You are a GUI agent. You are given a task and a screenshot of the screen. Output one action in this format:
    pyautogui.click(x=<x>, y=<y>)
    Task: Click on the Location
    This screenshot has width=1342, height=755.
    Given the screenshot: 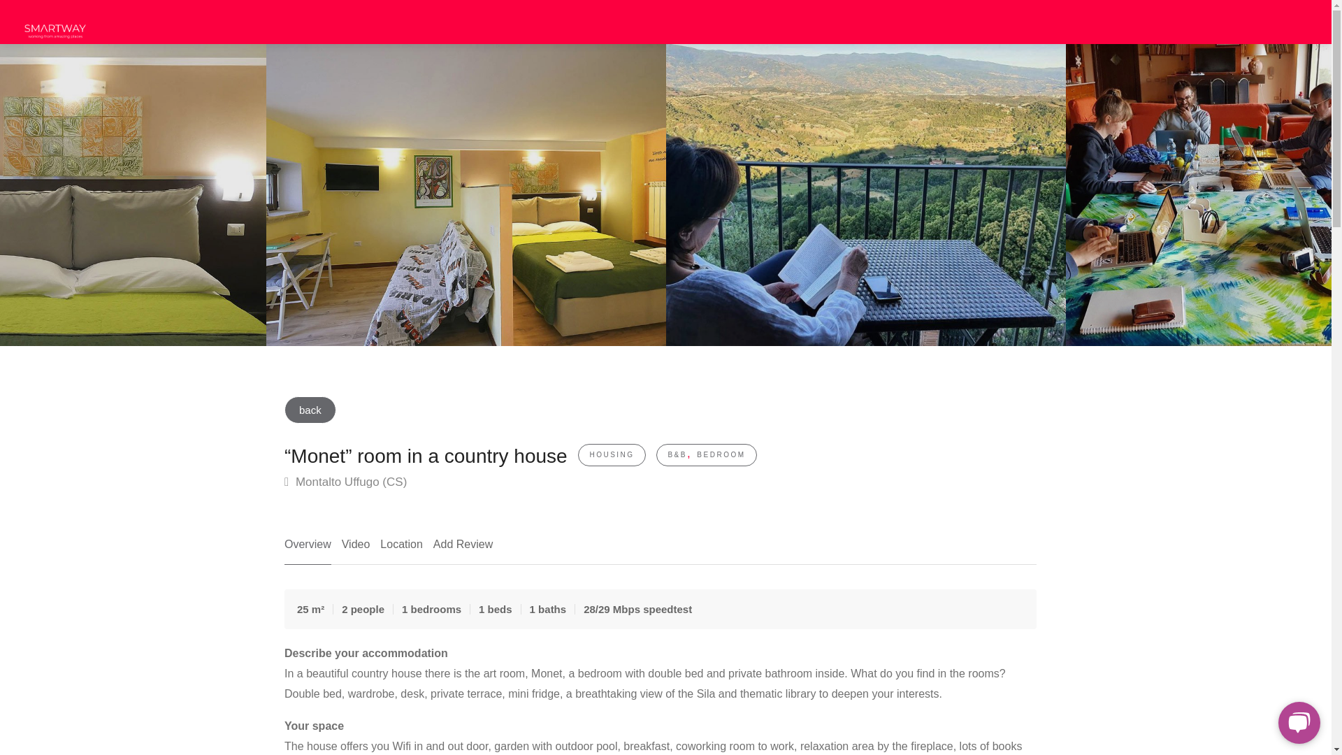 What is the action you would take?
    pyautogui.click(x=401, y=549)
    